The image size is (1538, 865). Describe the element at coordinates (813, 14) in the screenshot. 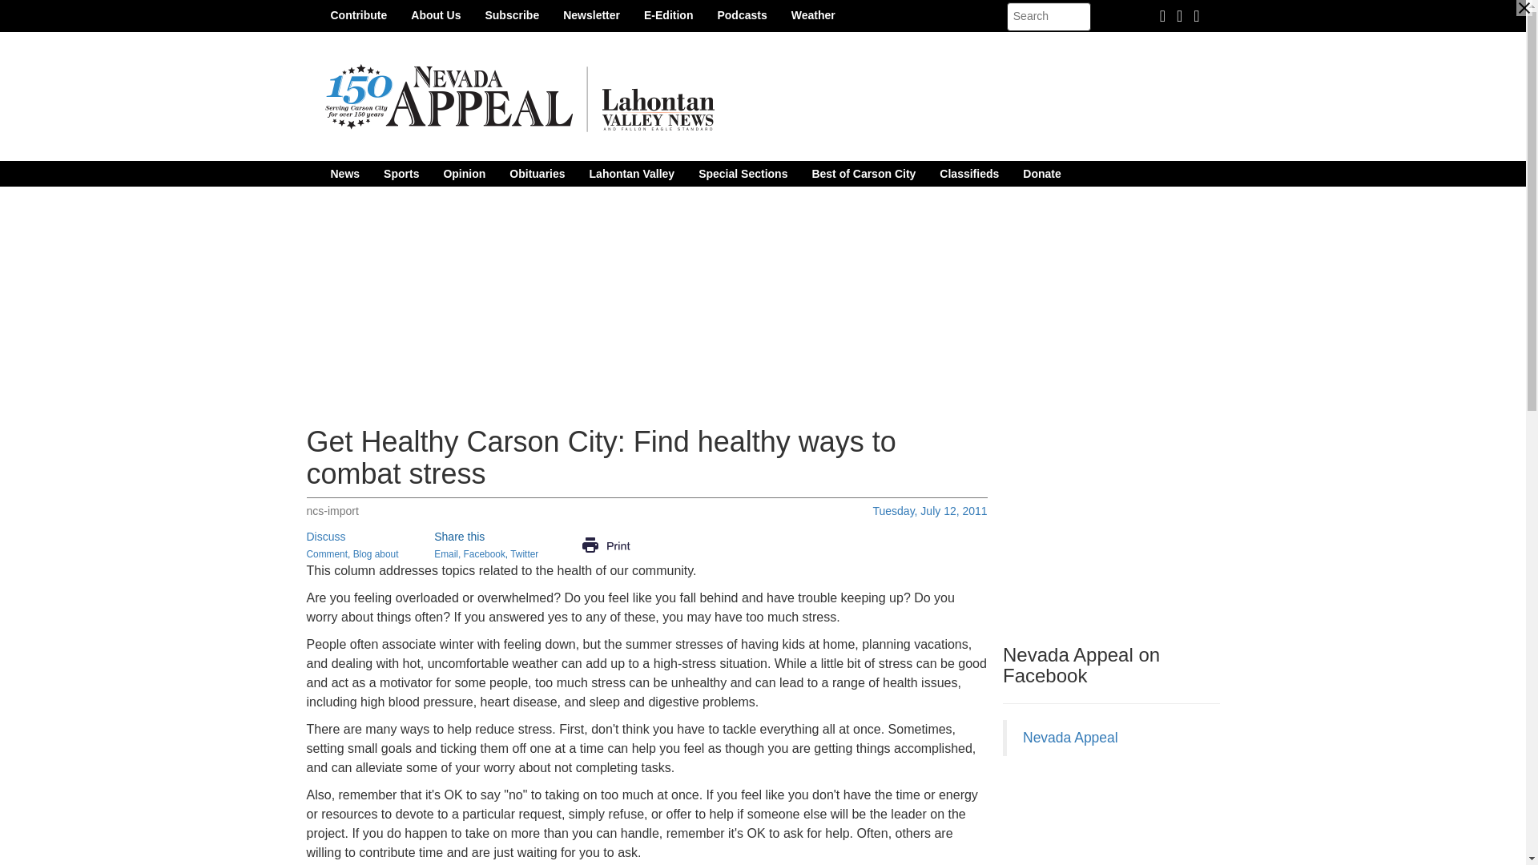

I see `Weather` at that location.